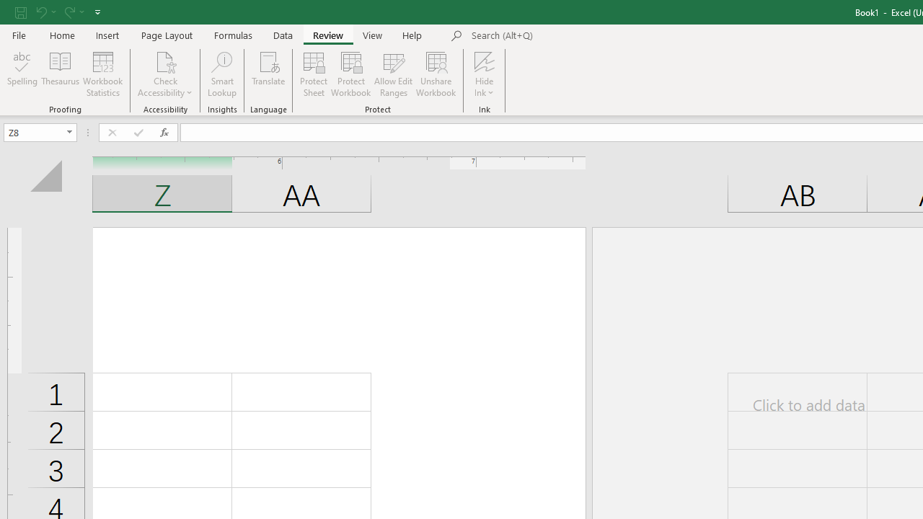 The height and width of the screenshot is (519, 923). Describe the element at coordinates (61, 74) in the screenshot. I see `Thesaurus...` at that location.